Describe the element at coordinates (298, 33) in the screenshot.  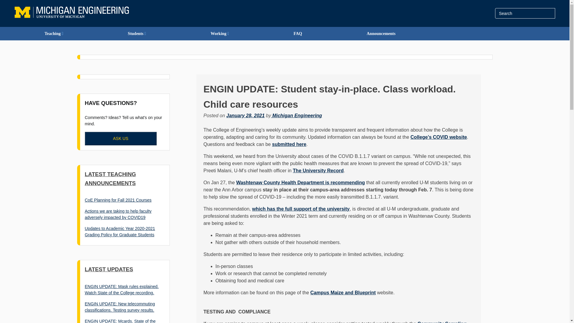
I see `FAQ` at that location.